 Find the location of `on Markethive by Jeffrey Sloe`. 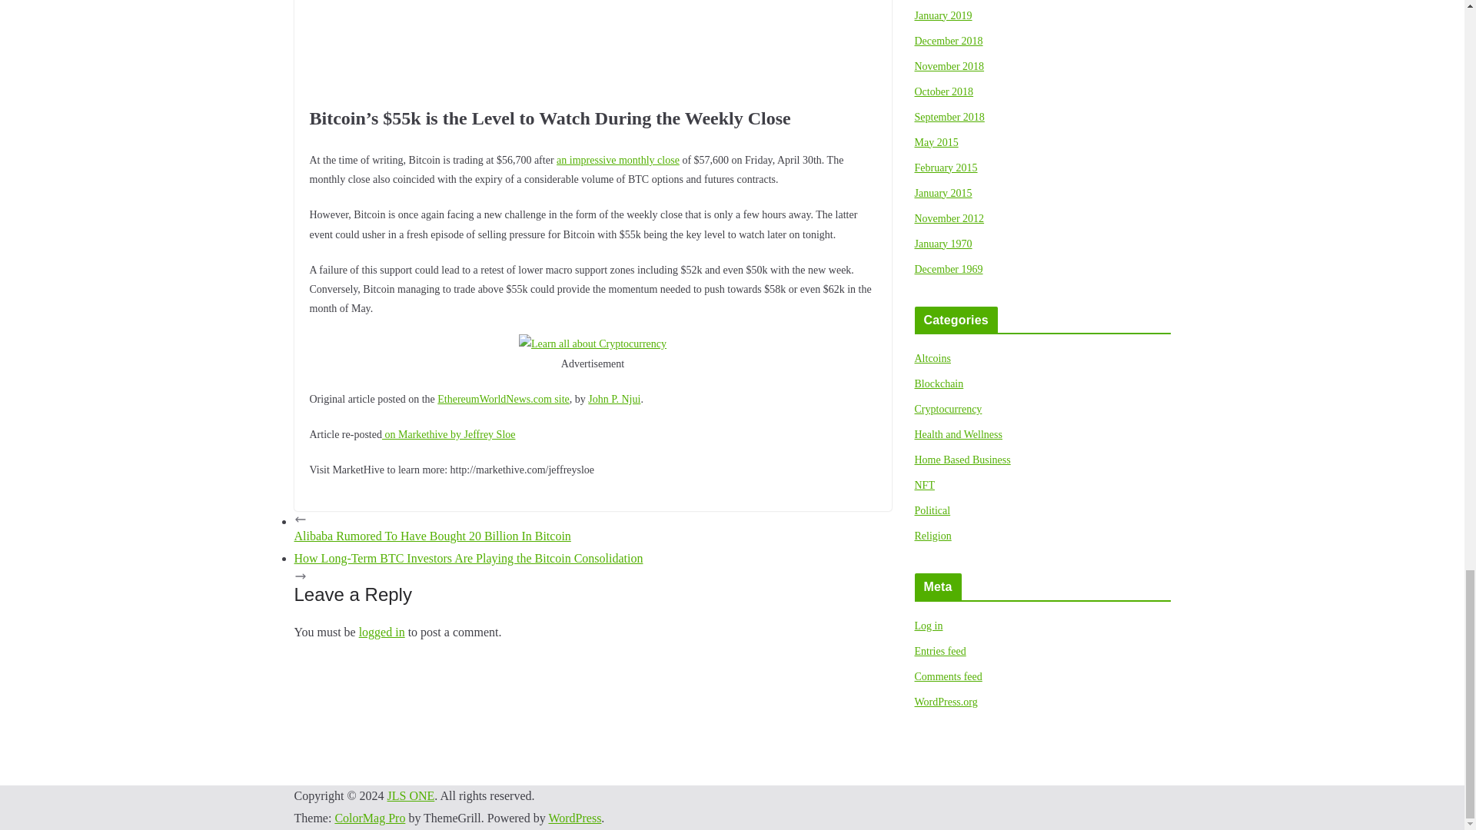

on Markethive by Jeffrey Sloe is located at coordinates (449, 435).